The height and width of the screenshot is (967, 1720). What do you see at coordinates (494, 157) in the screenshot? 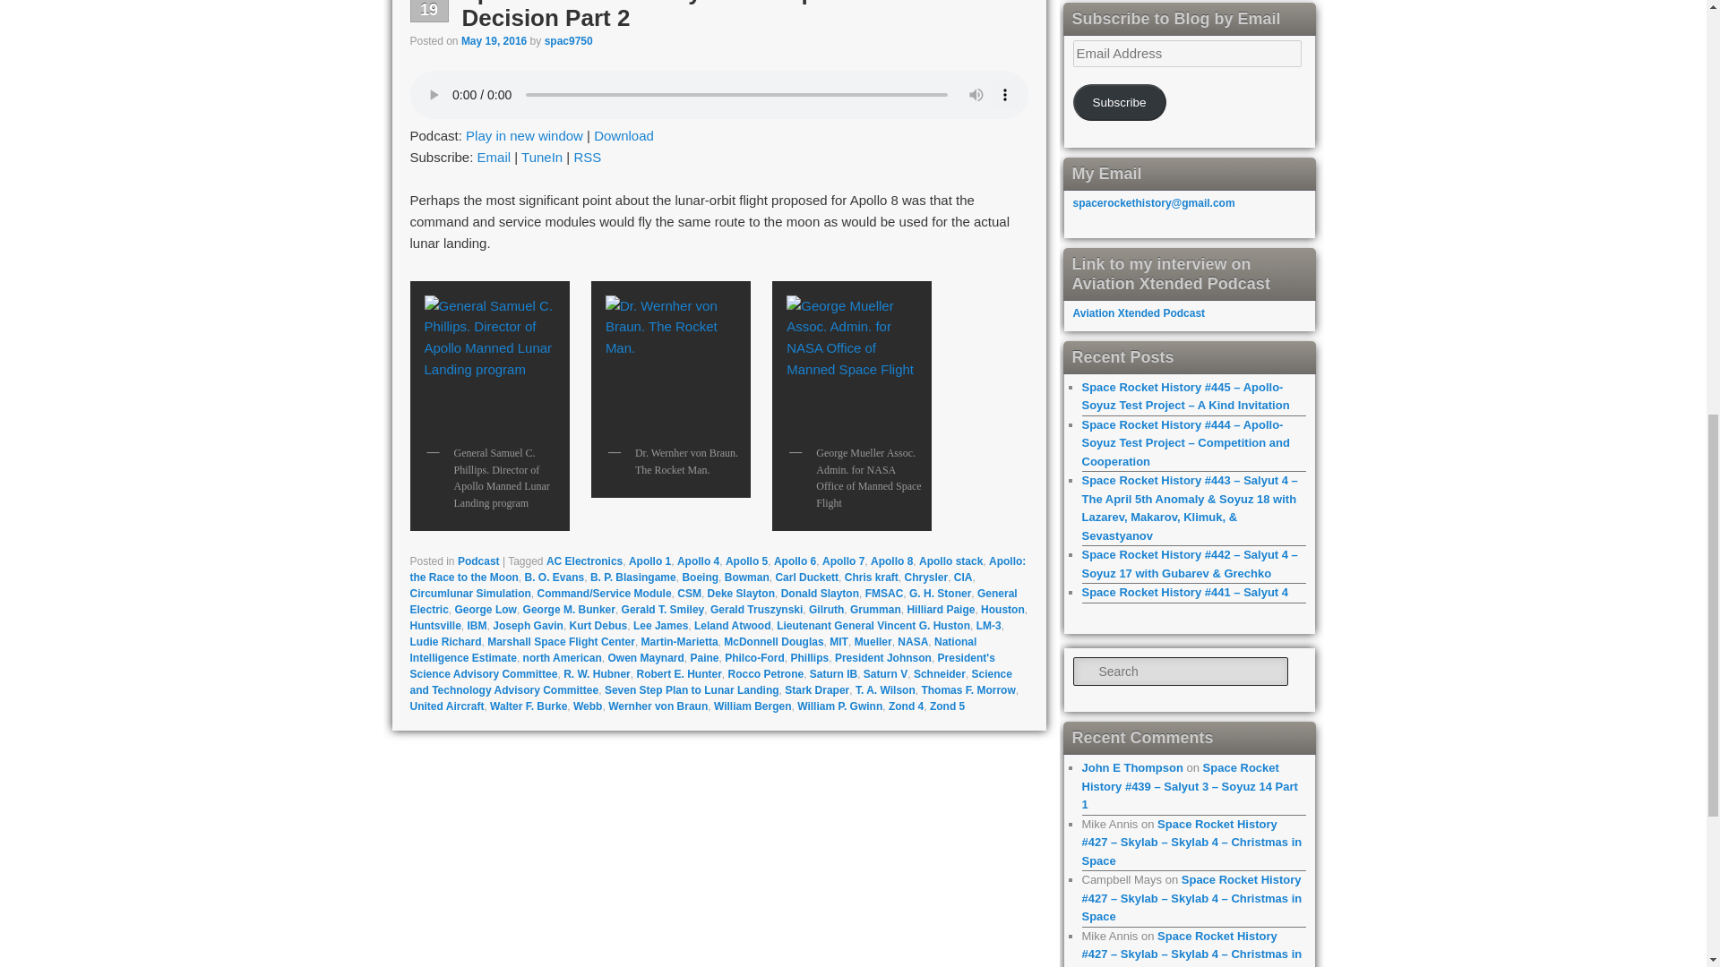
I see `Subscribe by Email` at bounding box center [494, 157].